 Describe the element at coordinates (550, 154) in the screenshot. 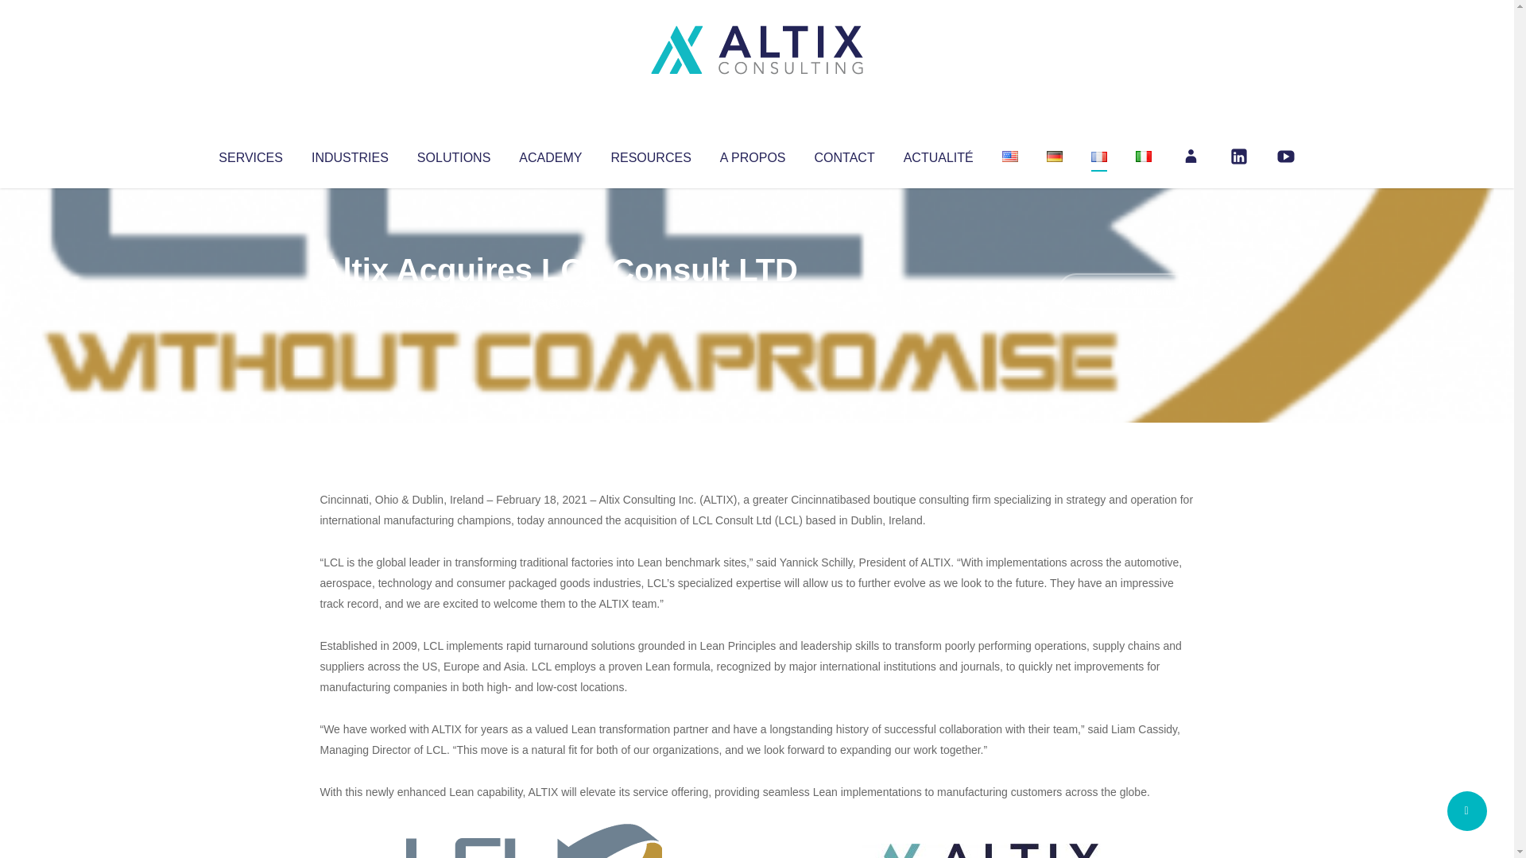

I see `ACADEMY` at that location.